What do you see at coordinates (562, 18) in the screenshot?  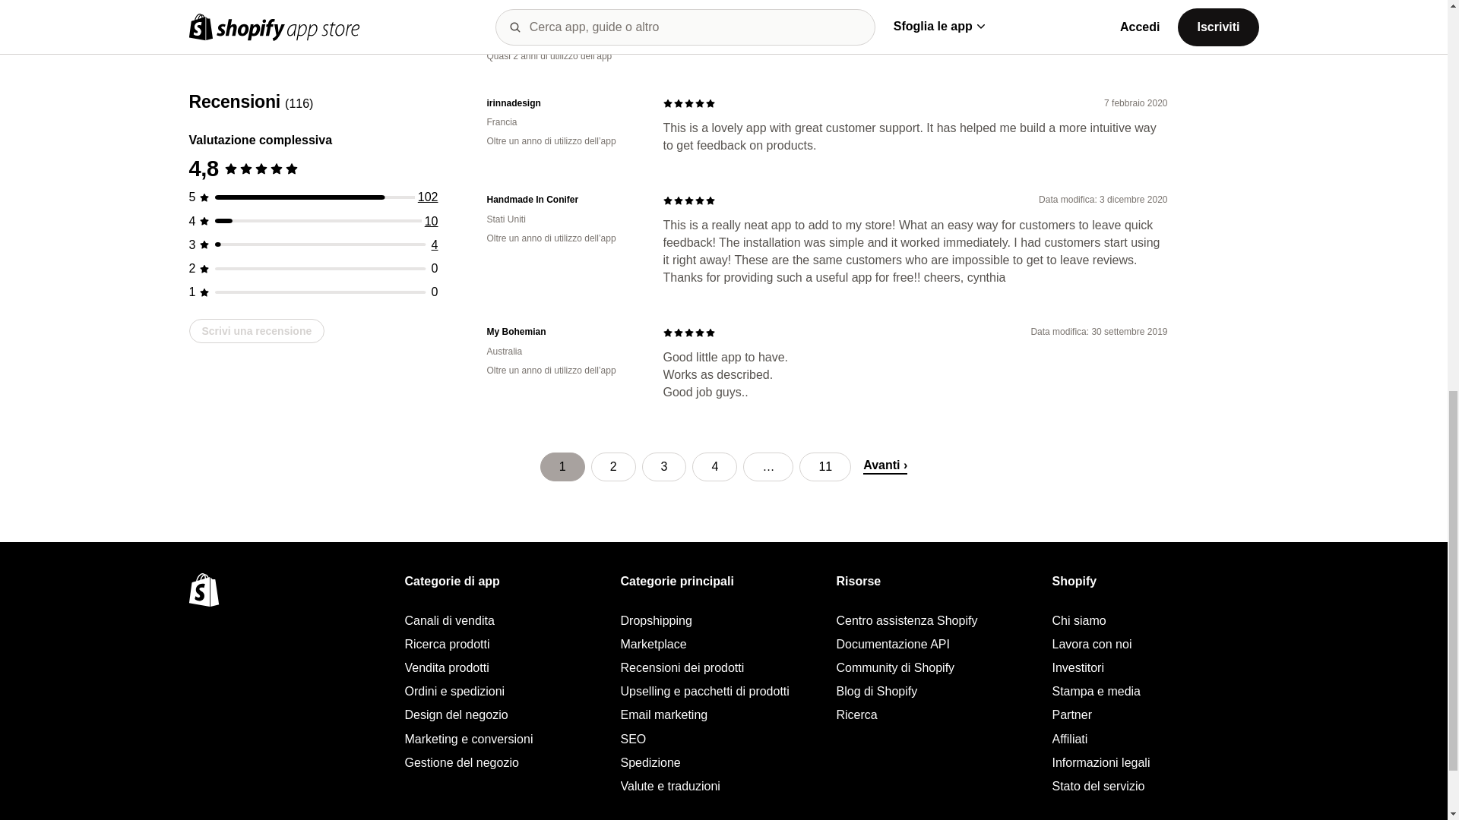 I see `Styler Comb` at bounding box center [562, 18].